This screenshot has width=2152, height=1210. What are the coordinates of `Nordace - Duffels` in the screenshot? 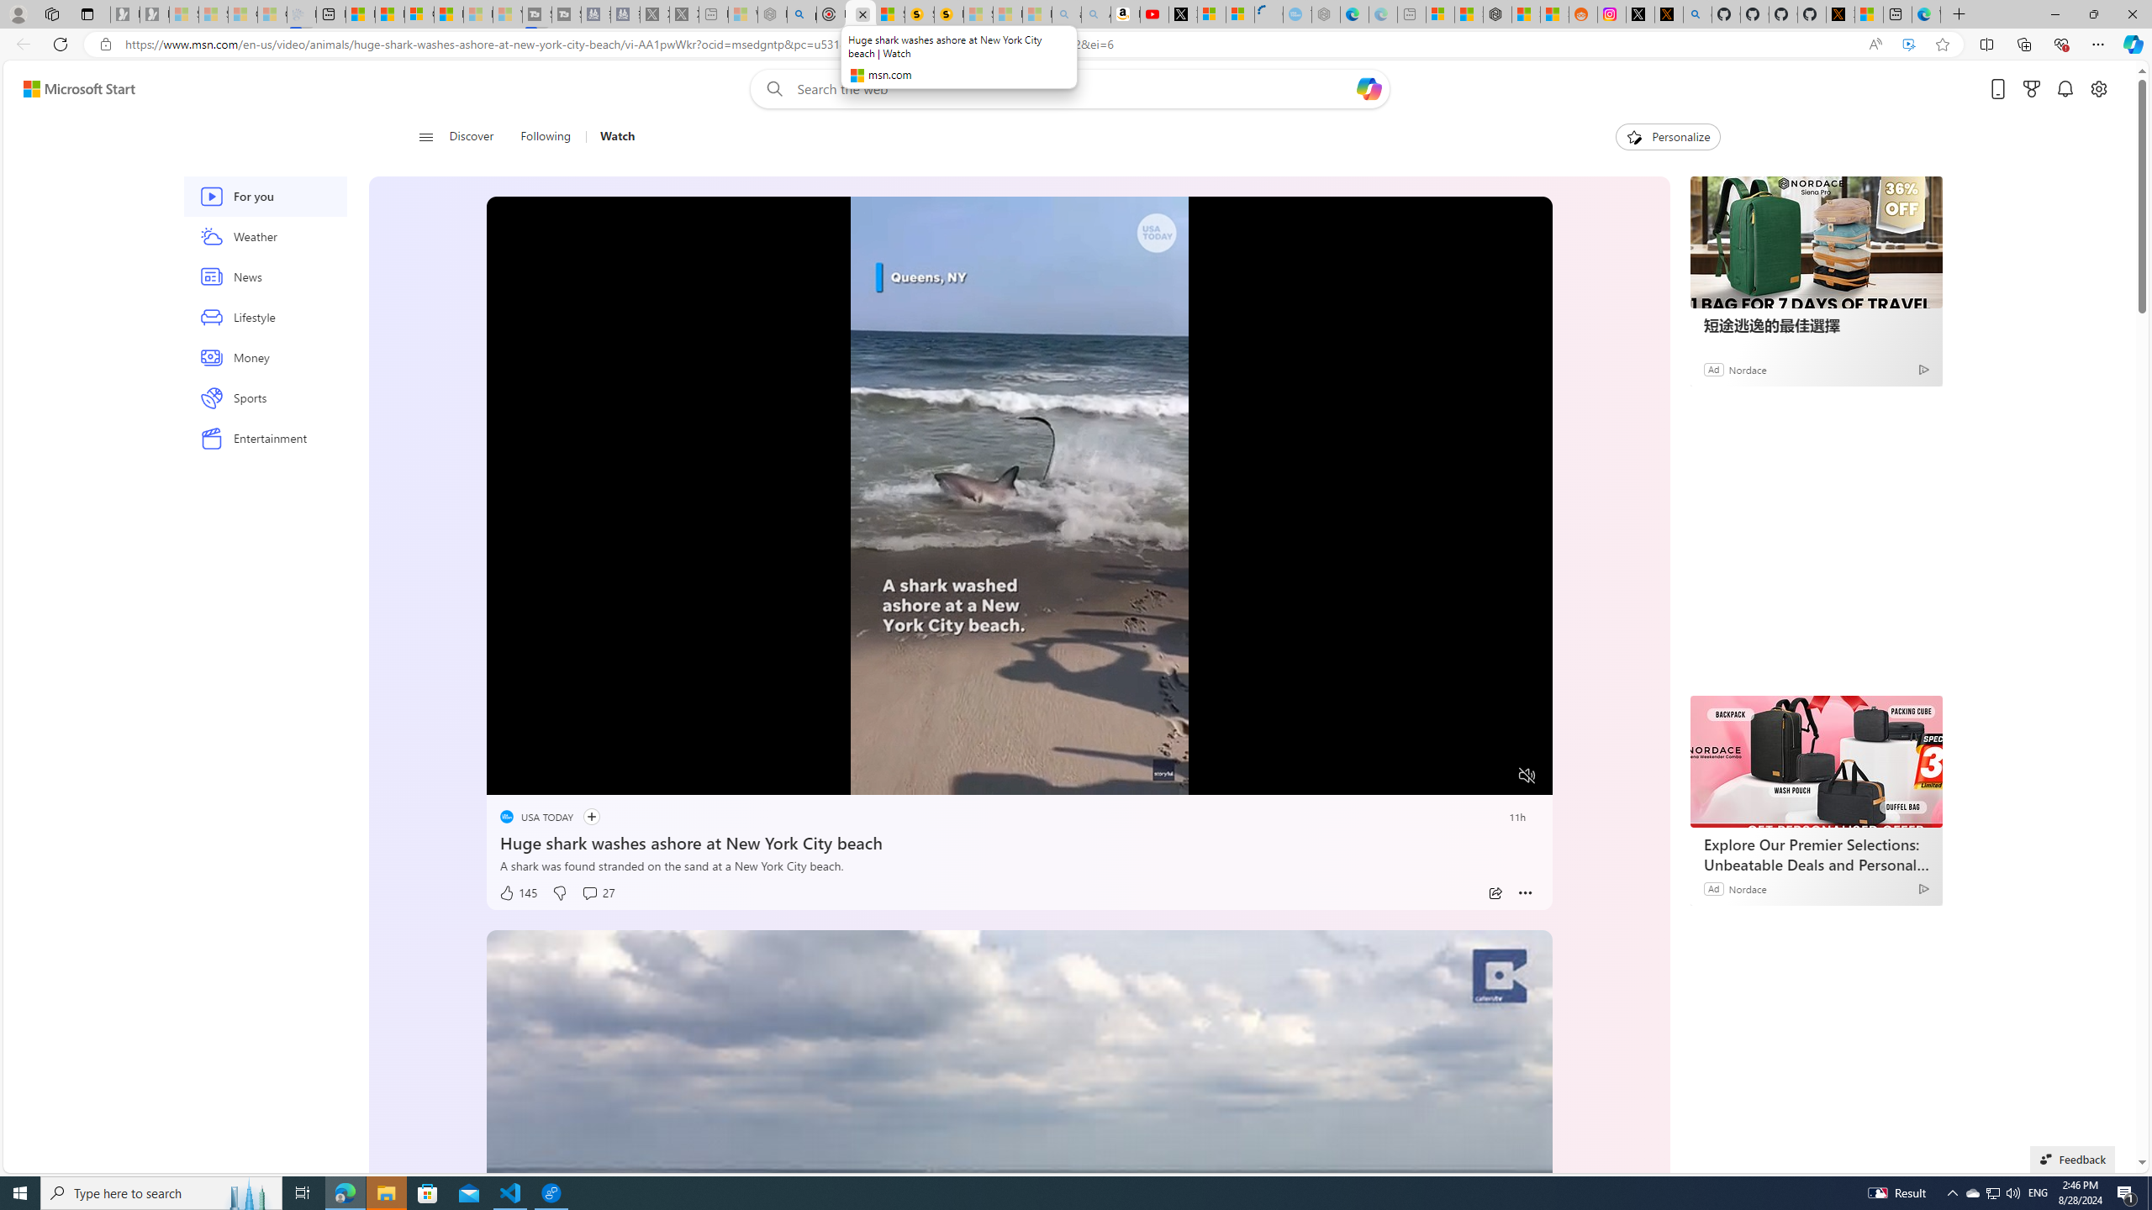 It's located at (1498, 14).